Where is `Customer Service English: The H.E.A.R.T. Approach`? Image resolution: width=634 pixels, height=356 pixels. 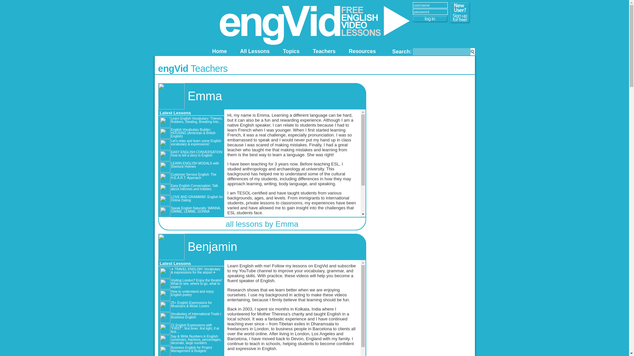 Customer Service English: The H.E.A.R.T. Approach is located at coordinates (191, 178).